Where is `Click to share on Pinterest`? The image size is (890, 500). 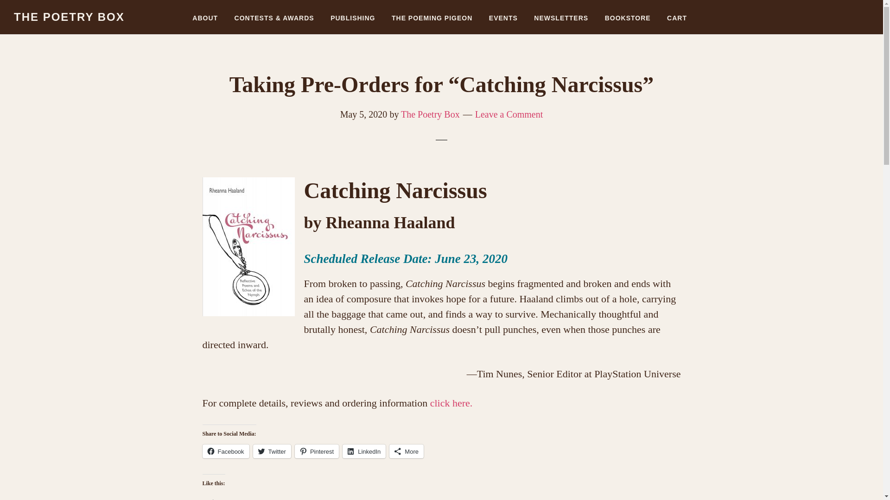 Click to share on Pinterest is located at coordinates (317, 451).